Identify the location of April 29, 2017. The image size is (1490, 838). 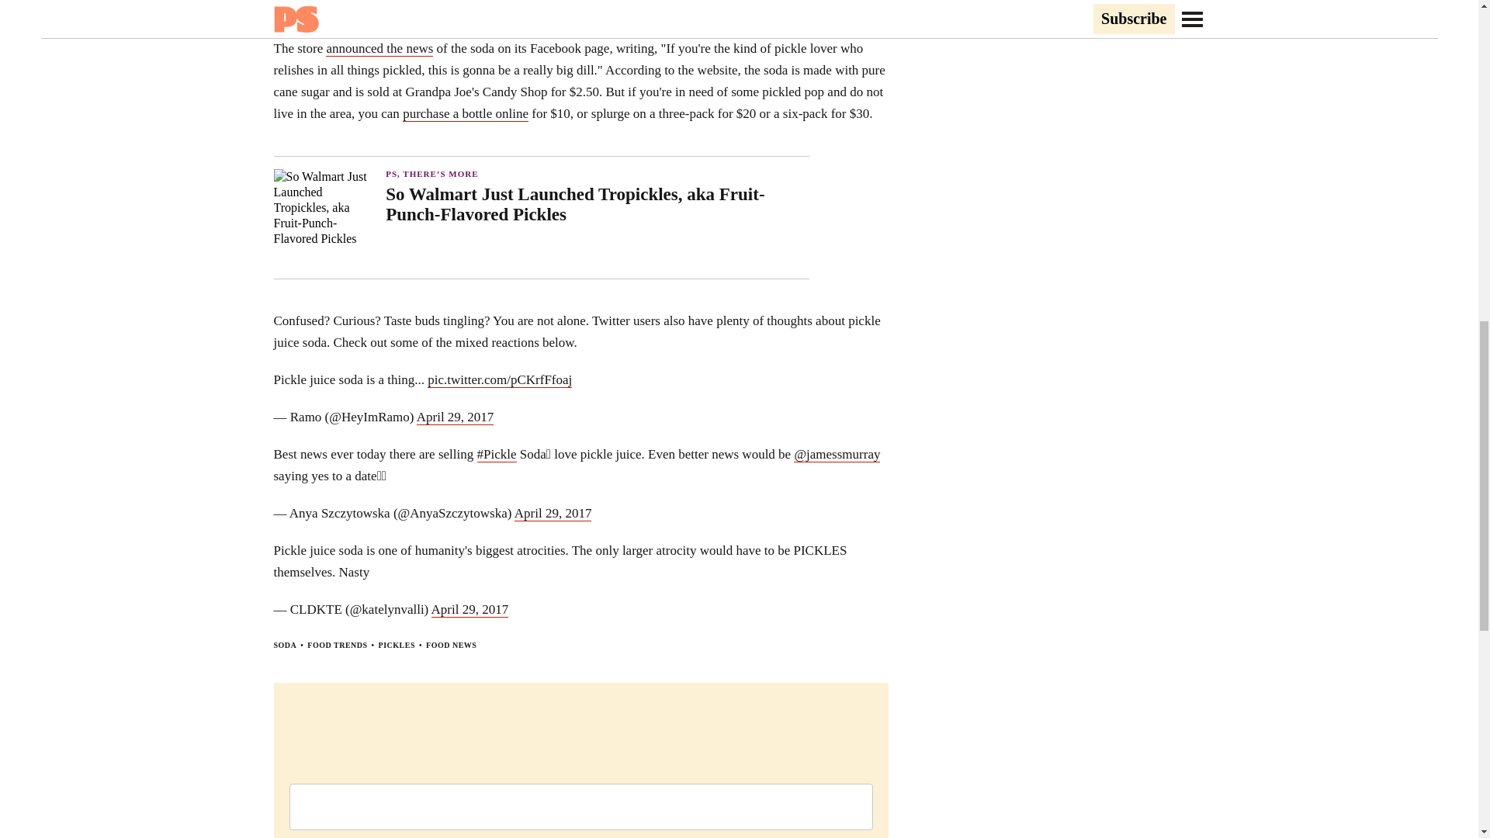
(456, 417).